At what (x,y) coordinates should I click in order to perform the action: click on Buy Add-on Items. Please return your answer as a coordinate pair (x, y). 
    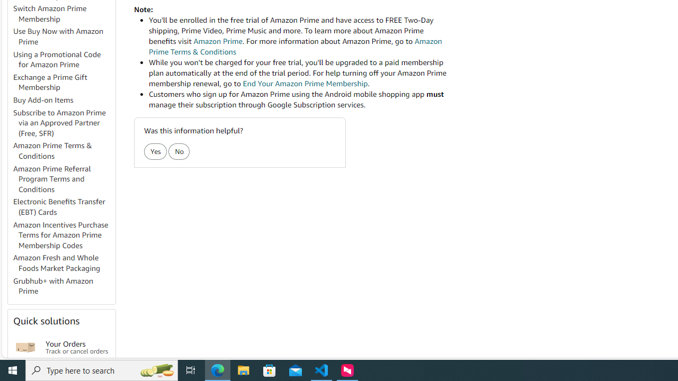
    Looking at the image, I should click on (64, 101).